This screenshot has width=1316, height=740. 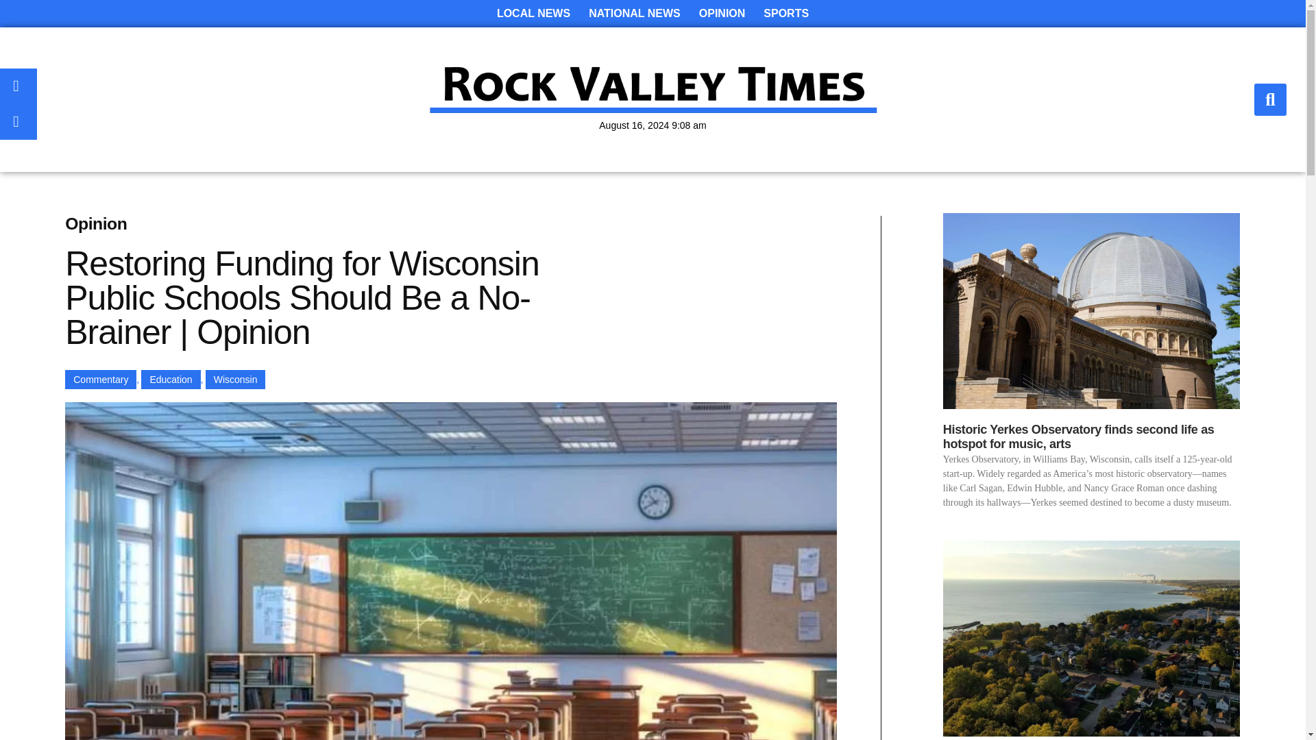 What do you see at coordinates (786, 14) in the screenshot?
I see `SPORTS` at bounding box center [786, 14].